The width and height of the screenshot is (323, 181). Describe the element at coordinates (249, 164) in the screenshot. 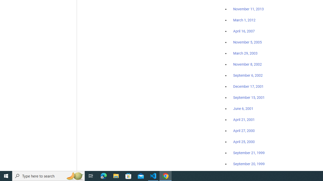

I see `September 20, 1999` at that location.